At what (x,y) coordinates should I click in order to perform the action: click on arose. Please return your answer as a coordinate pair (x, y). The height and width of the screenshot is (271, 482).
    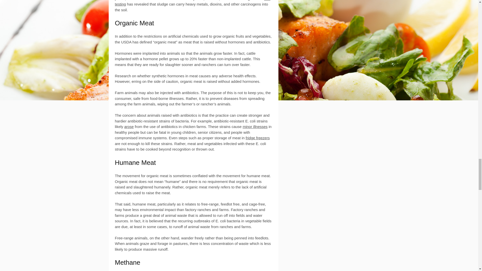
    Looking at the image, I should click on (129, 126).